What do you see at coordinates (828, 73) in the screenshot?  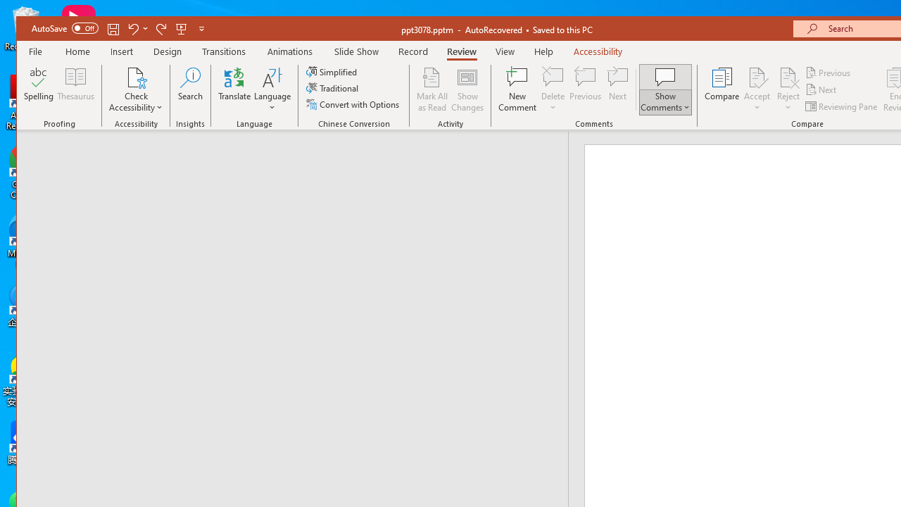 I see `Previous` at bounding box center [828, 73].